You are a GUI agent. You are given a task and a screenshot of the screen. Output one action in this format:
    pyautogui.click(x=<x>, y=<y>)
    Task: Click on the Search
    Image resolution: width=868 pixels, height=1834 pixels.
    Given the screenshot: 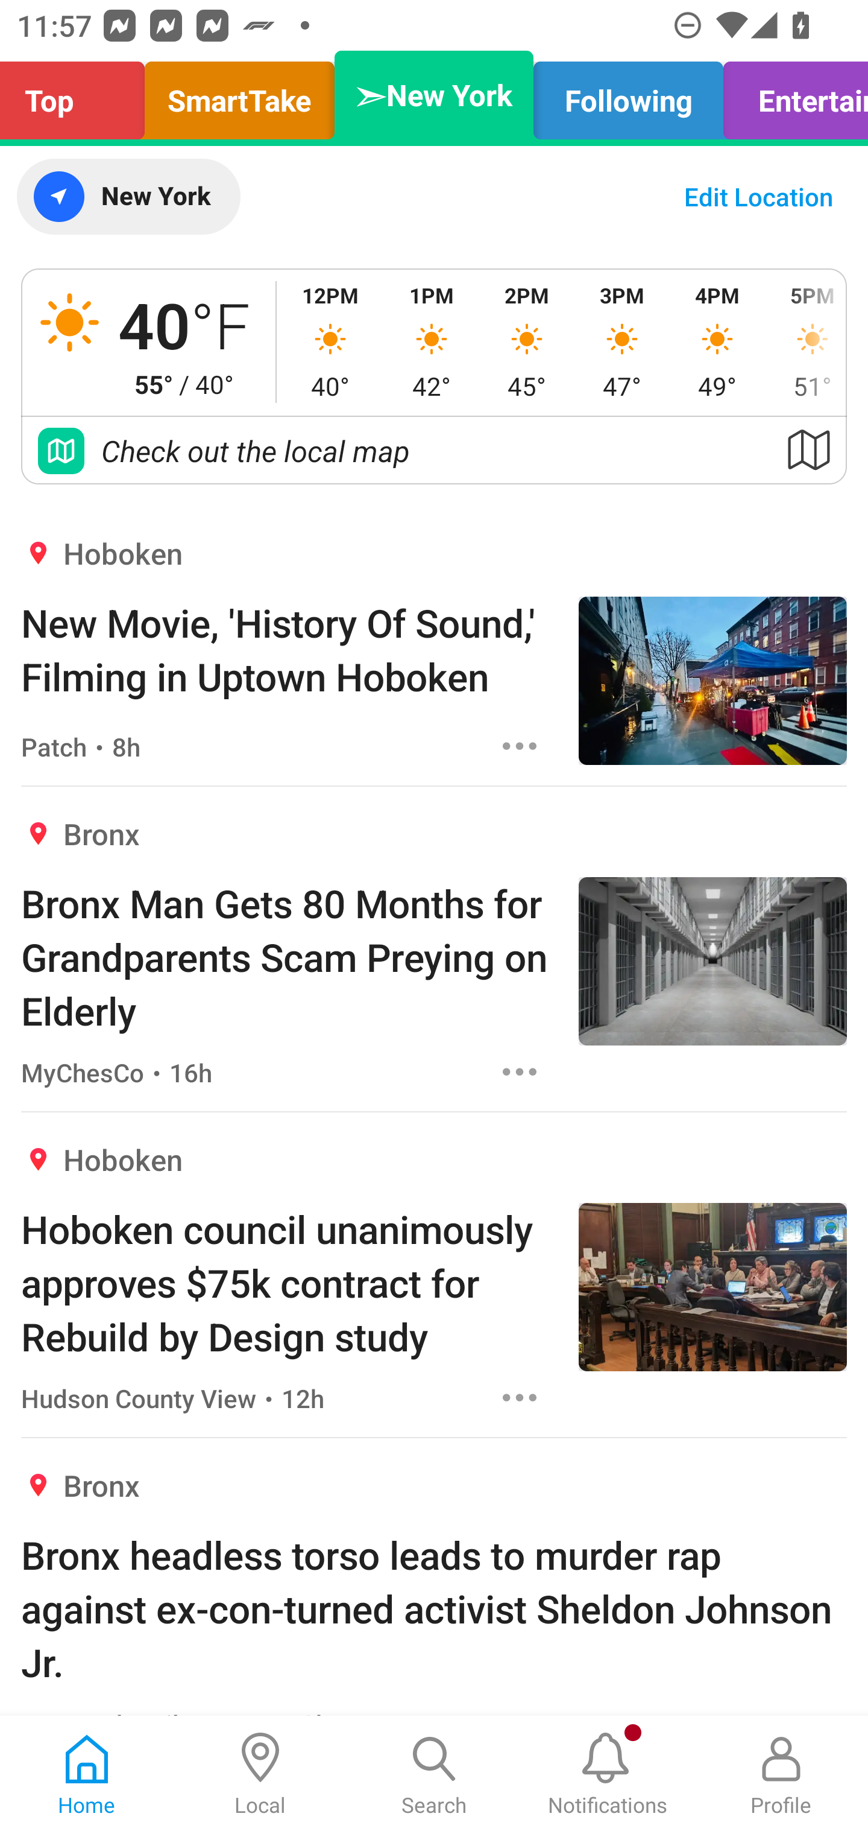 What is the action you would take?
    pyautogui.click(x=434, y=1775)
    